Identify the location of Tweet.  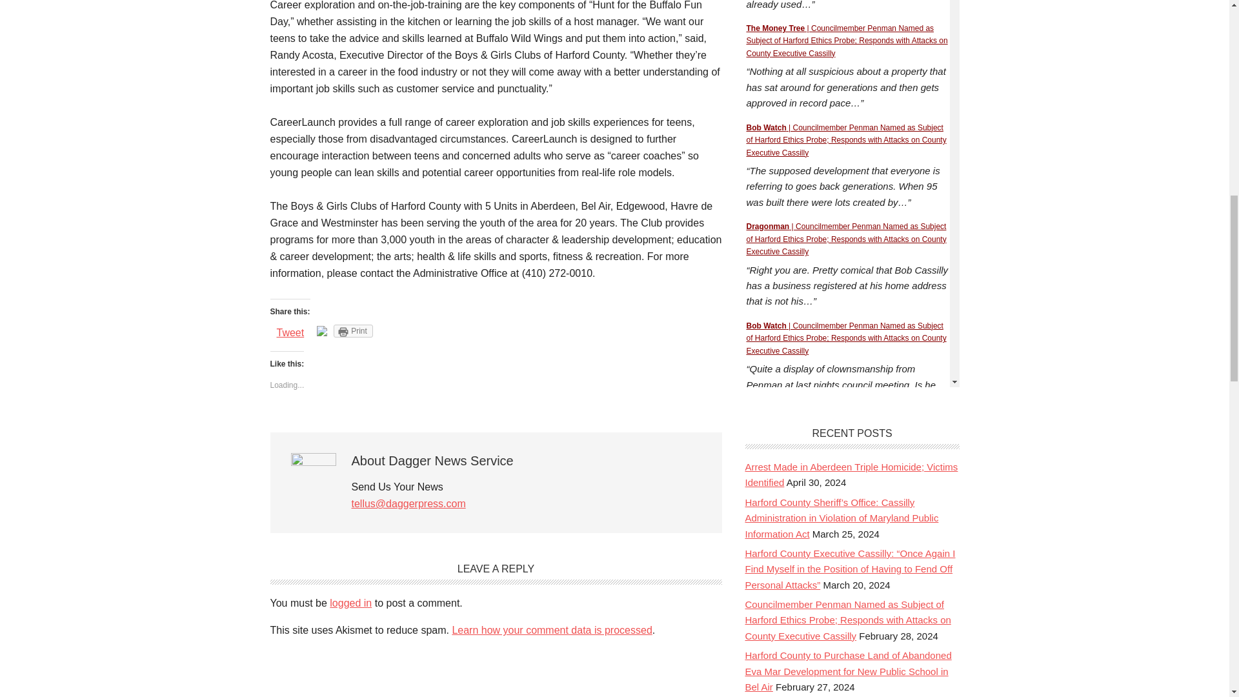
(290, 332).